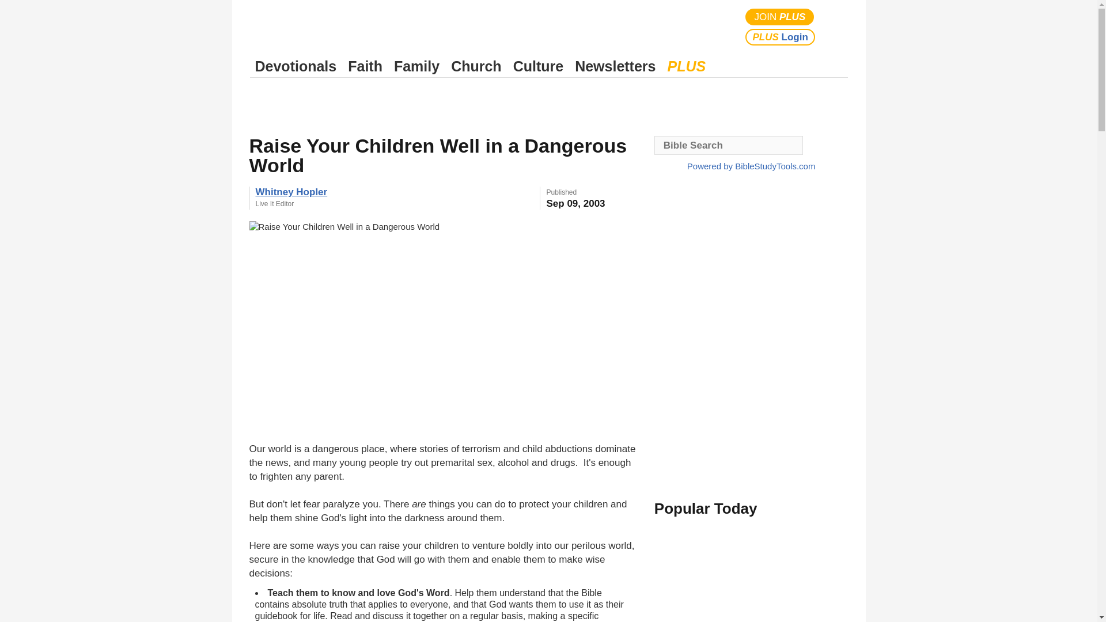  I want to click on Devotionals, so click(296, 66).